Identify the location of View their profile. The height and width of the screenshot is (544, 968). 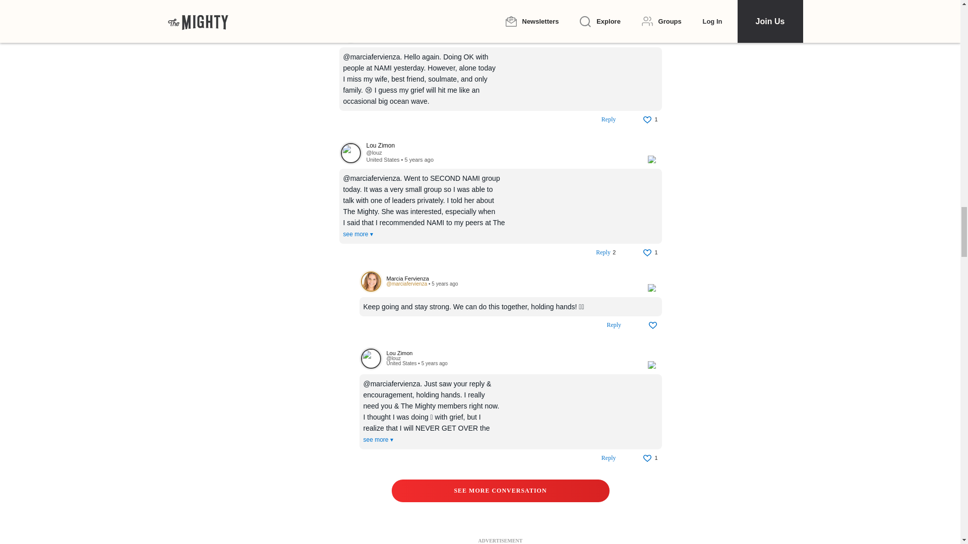
(350, 153).